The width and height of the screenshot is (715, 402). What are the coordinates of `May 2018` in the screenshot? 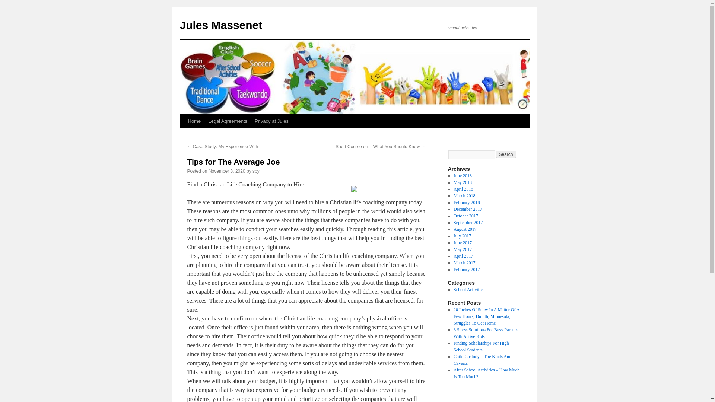 It's located at (463, 182).